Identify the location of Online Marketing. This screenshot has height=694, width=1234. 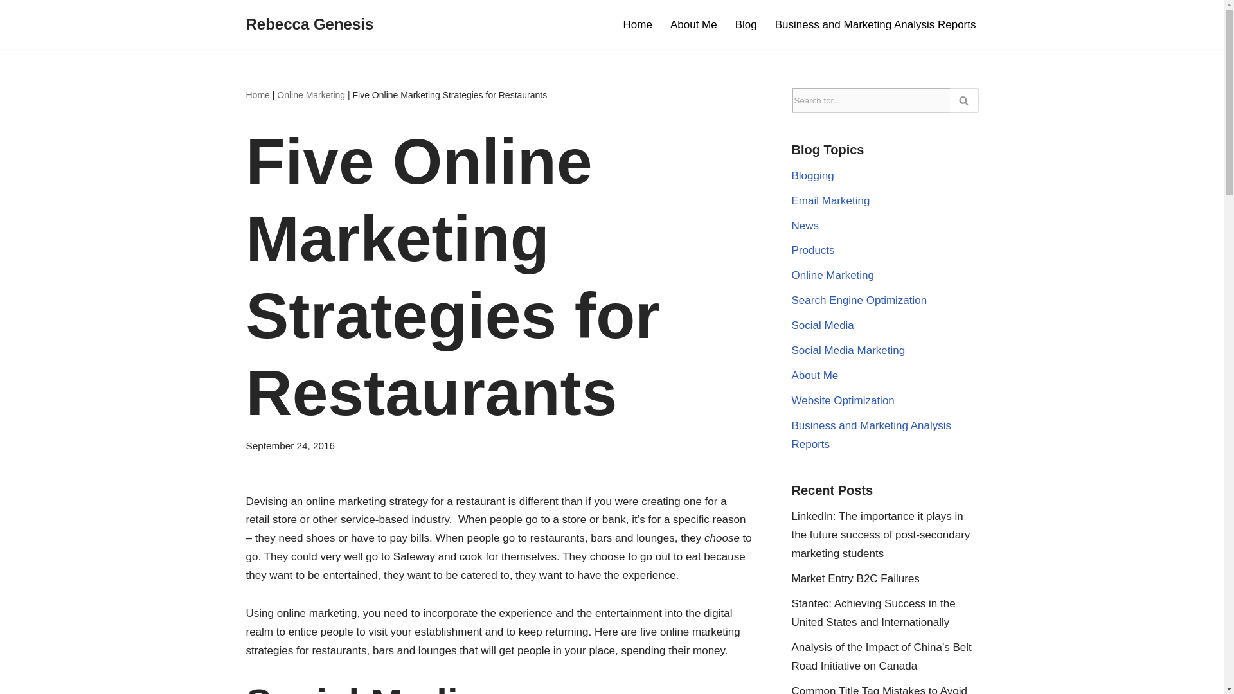
(833, 275).